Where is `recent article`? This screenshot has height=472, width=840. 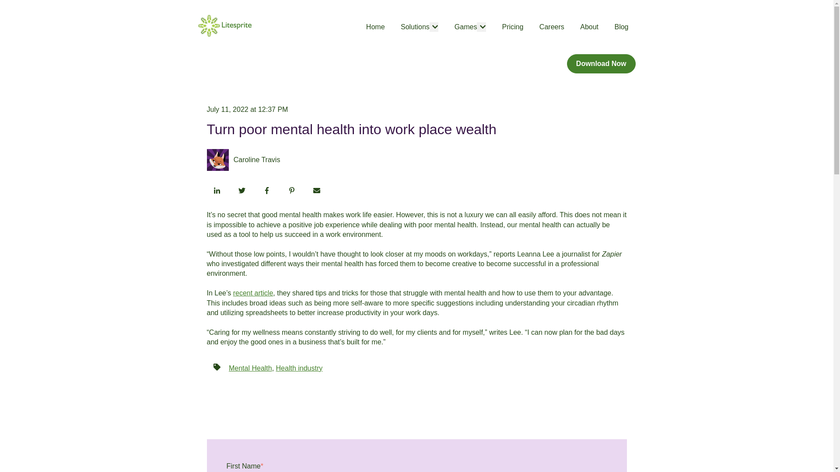 recent article is located at coordinates (253, 293).